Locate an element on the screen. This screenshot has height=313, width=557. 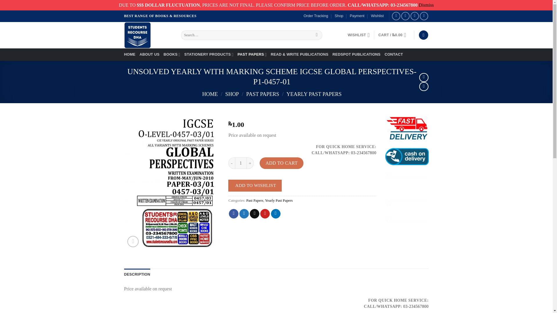
Dismiss is located at coordinates (426, 5).